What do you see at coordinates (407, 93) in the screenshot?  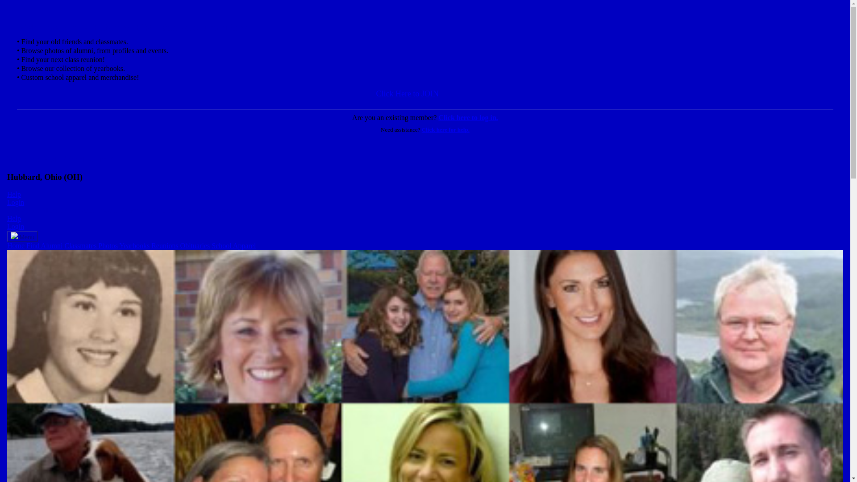 I see `Click Here to JOIN` at bounding box center [407, 93].